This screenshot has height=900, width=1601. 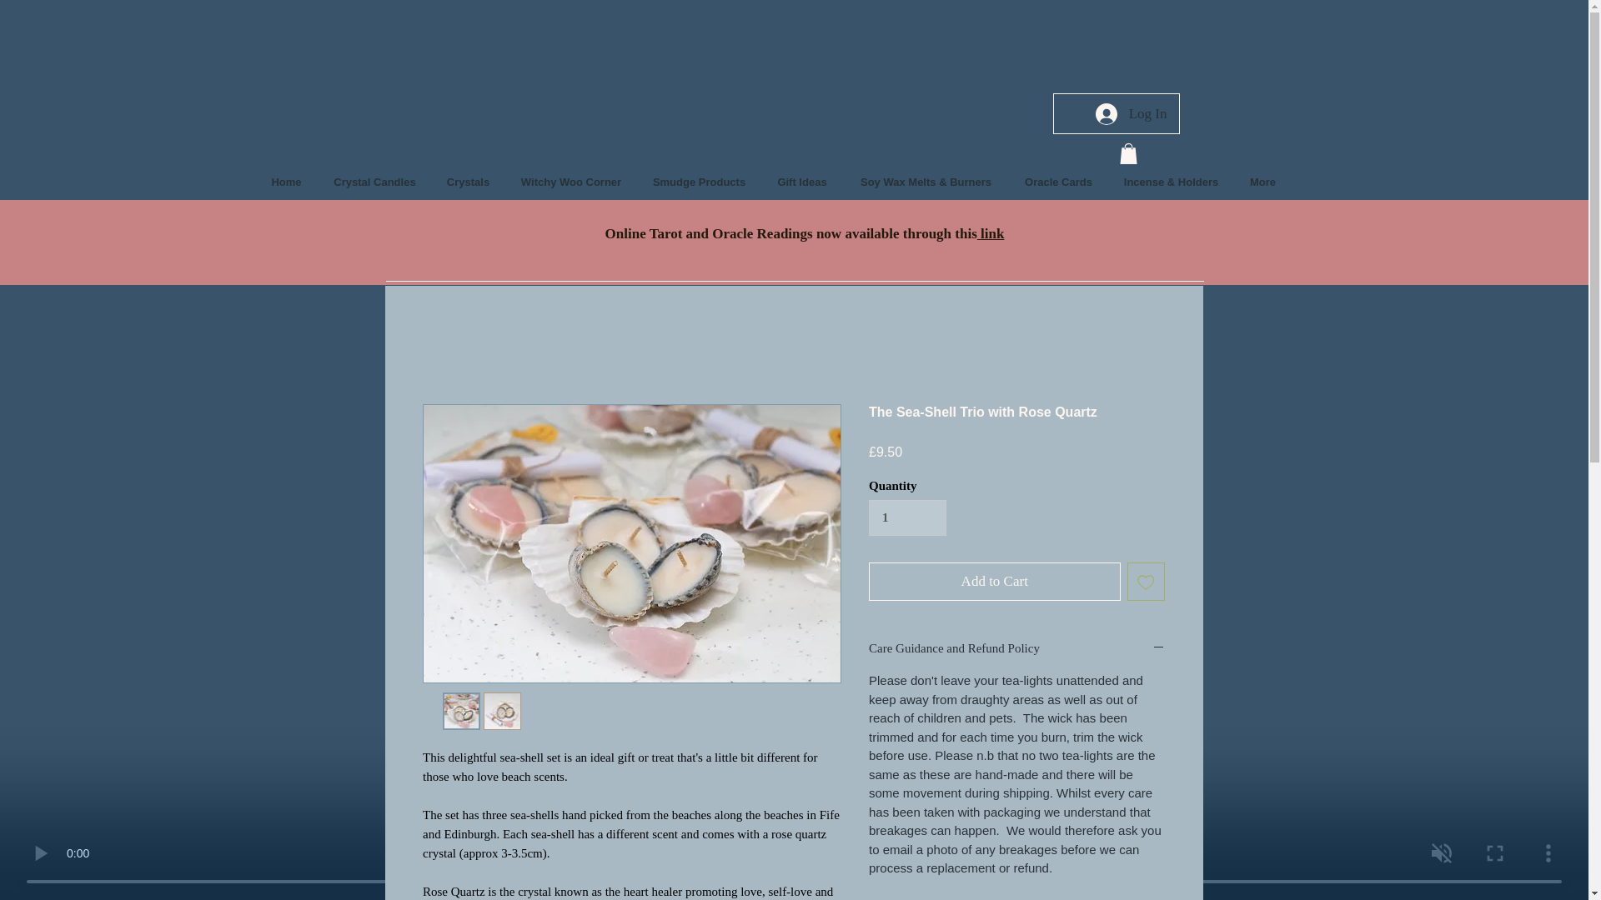 What do you see at coordinates (287, 182) in the screenshot?
I see `Home` at bounding box center [287, 182].